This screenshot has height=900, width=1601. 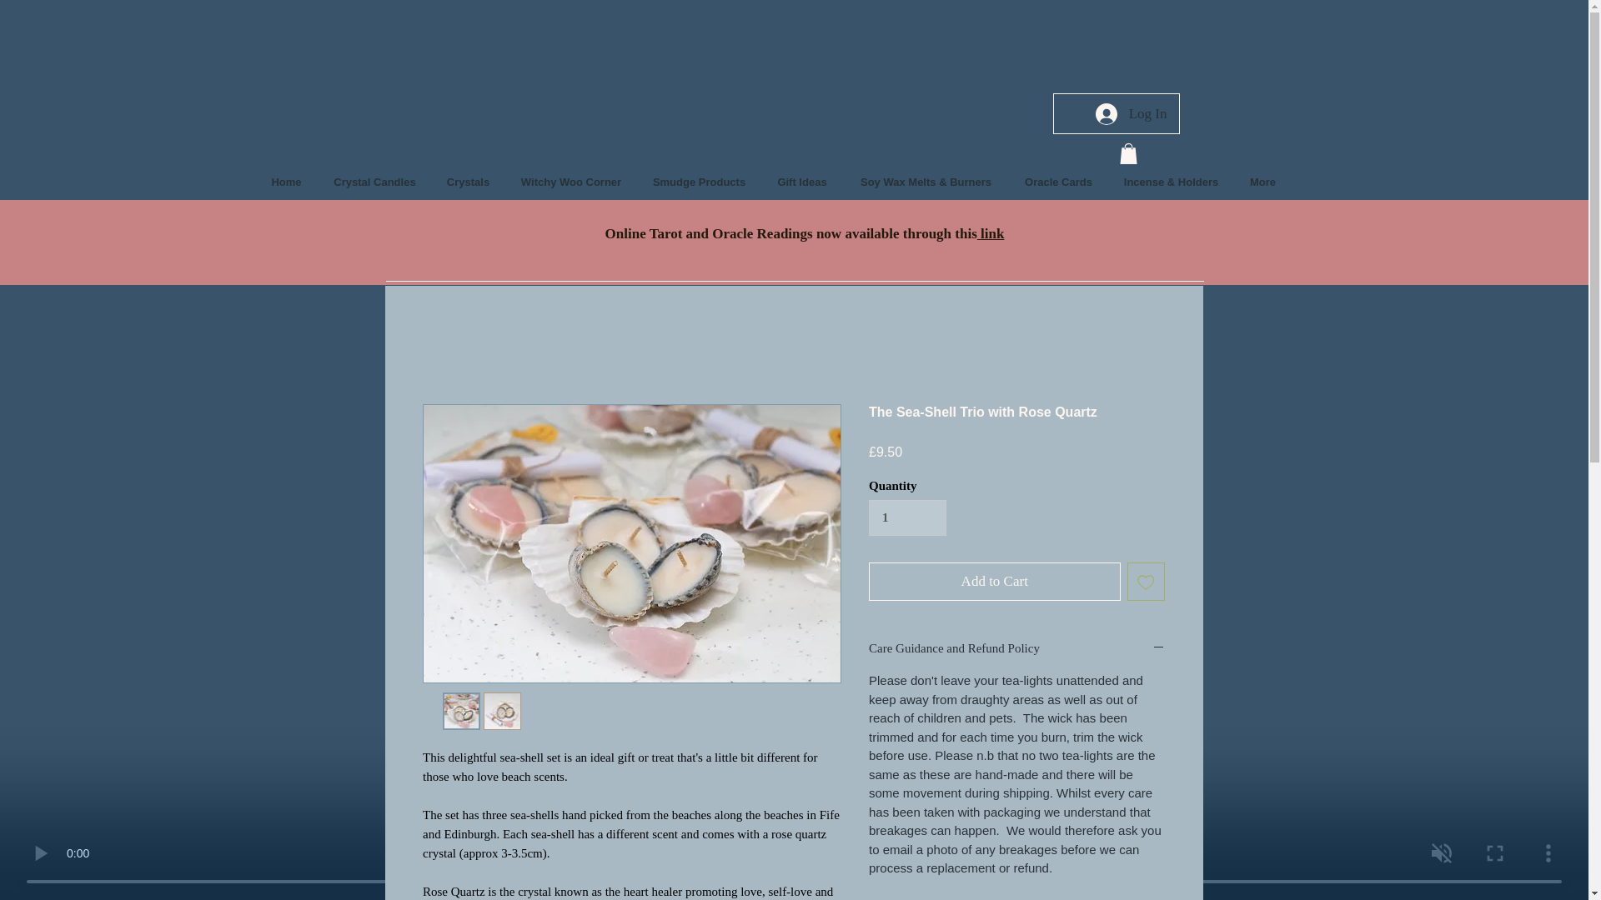 What do you see at coordinates (287, 182) in the screenshot?
I see `Home` at bounding box center [287, 182].